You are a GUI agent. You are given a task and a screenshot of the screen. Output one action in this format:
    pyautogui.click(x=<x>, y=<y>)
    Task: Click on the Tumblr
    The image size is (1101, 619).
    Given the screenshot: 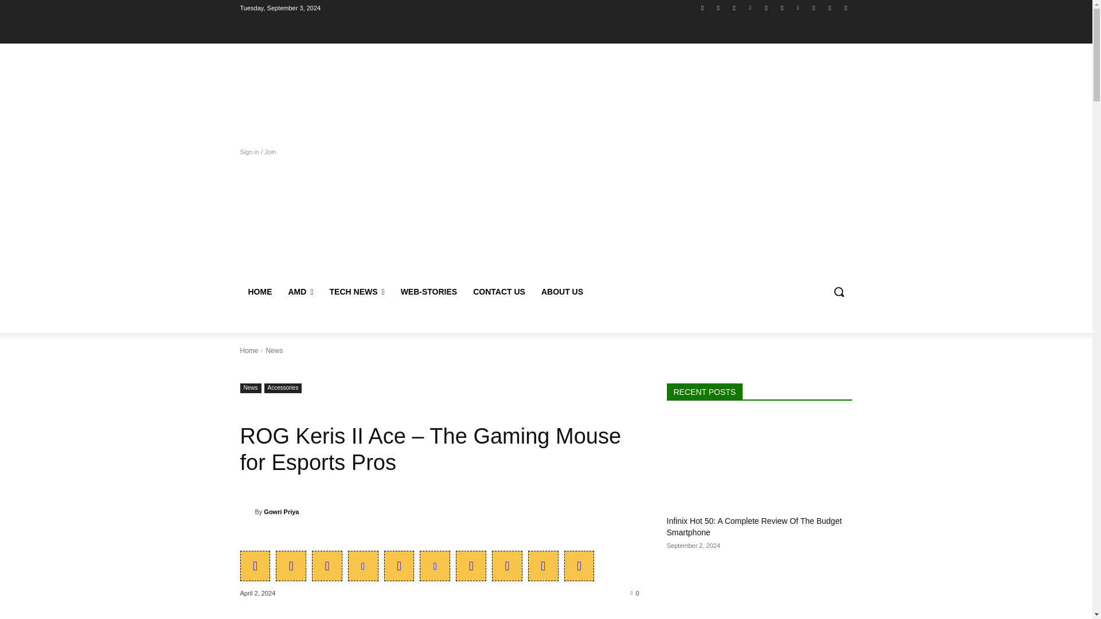 What is the action you would take?
    pyautogui.click(x=782, y=7)
    